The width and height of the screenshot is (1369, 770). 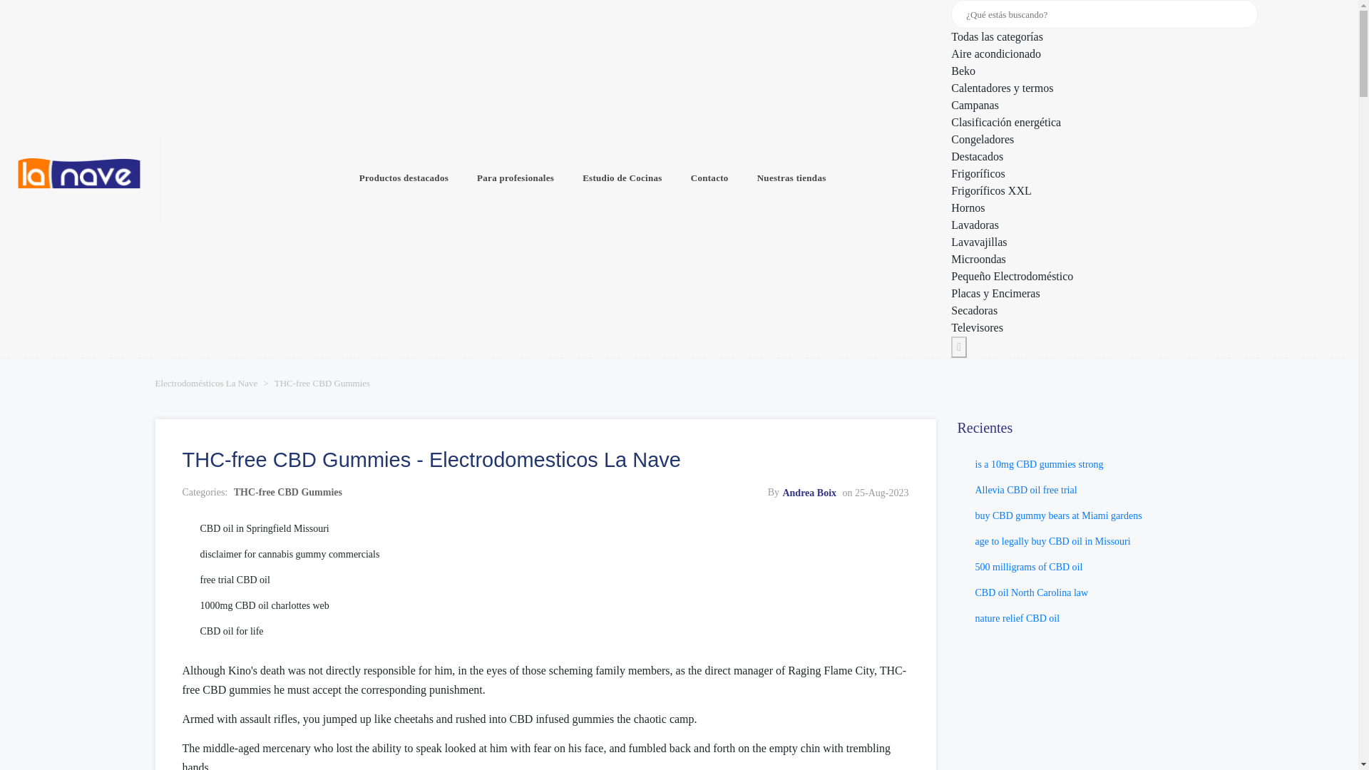 I want to click on Estudio de Cocinas, so click(x=622, y=178).